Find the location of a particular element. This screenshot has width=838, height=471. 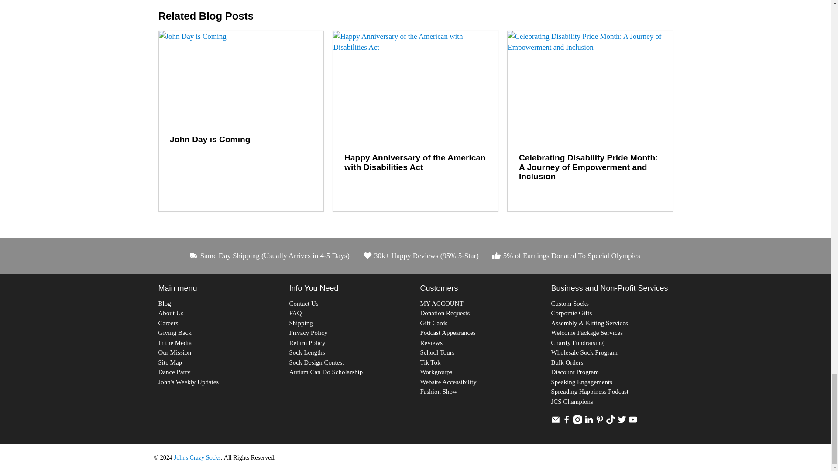

John Day is Coming is located at coordinates (209, 139).